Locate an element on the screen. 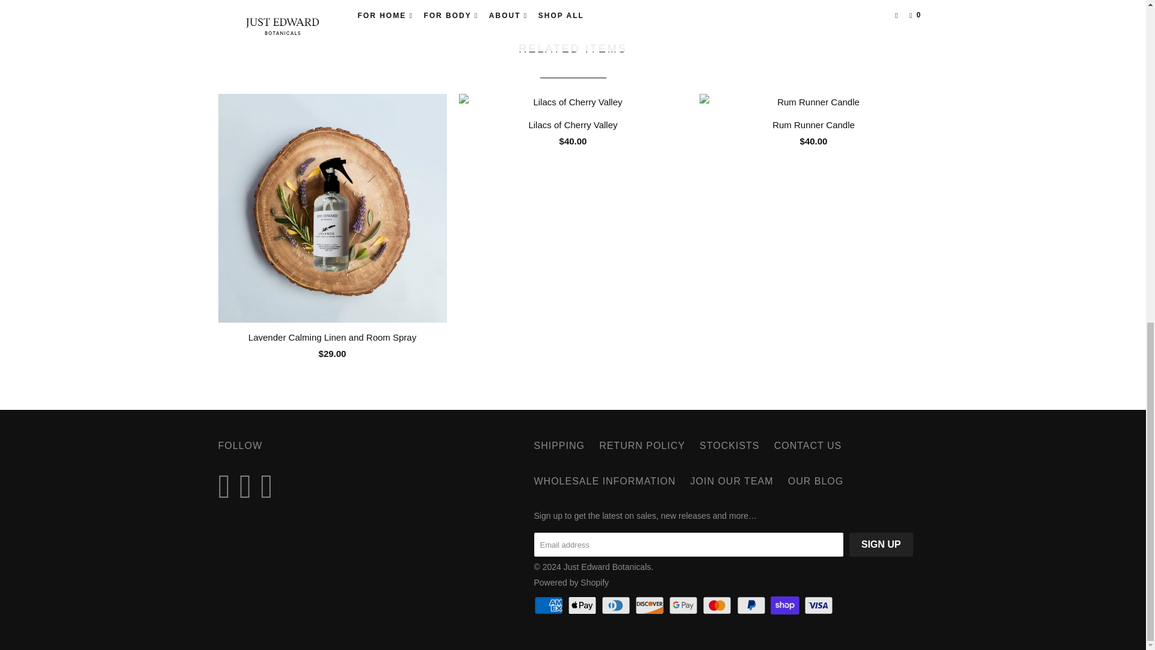 The height and width of the screenshot is (650, 1155). PayPal is located at coordinates (752, 605).